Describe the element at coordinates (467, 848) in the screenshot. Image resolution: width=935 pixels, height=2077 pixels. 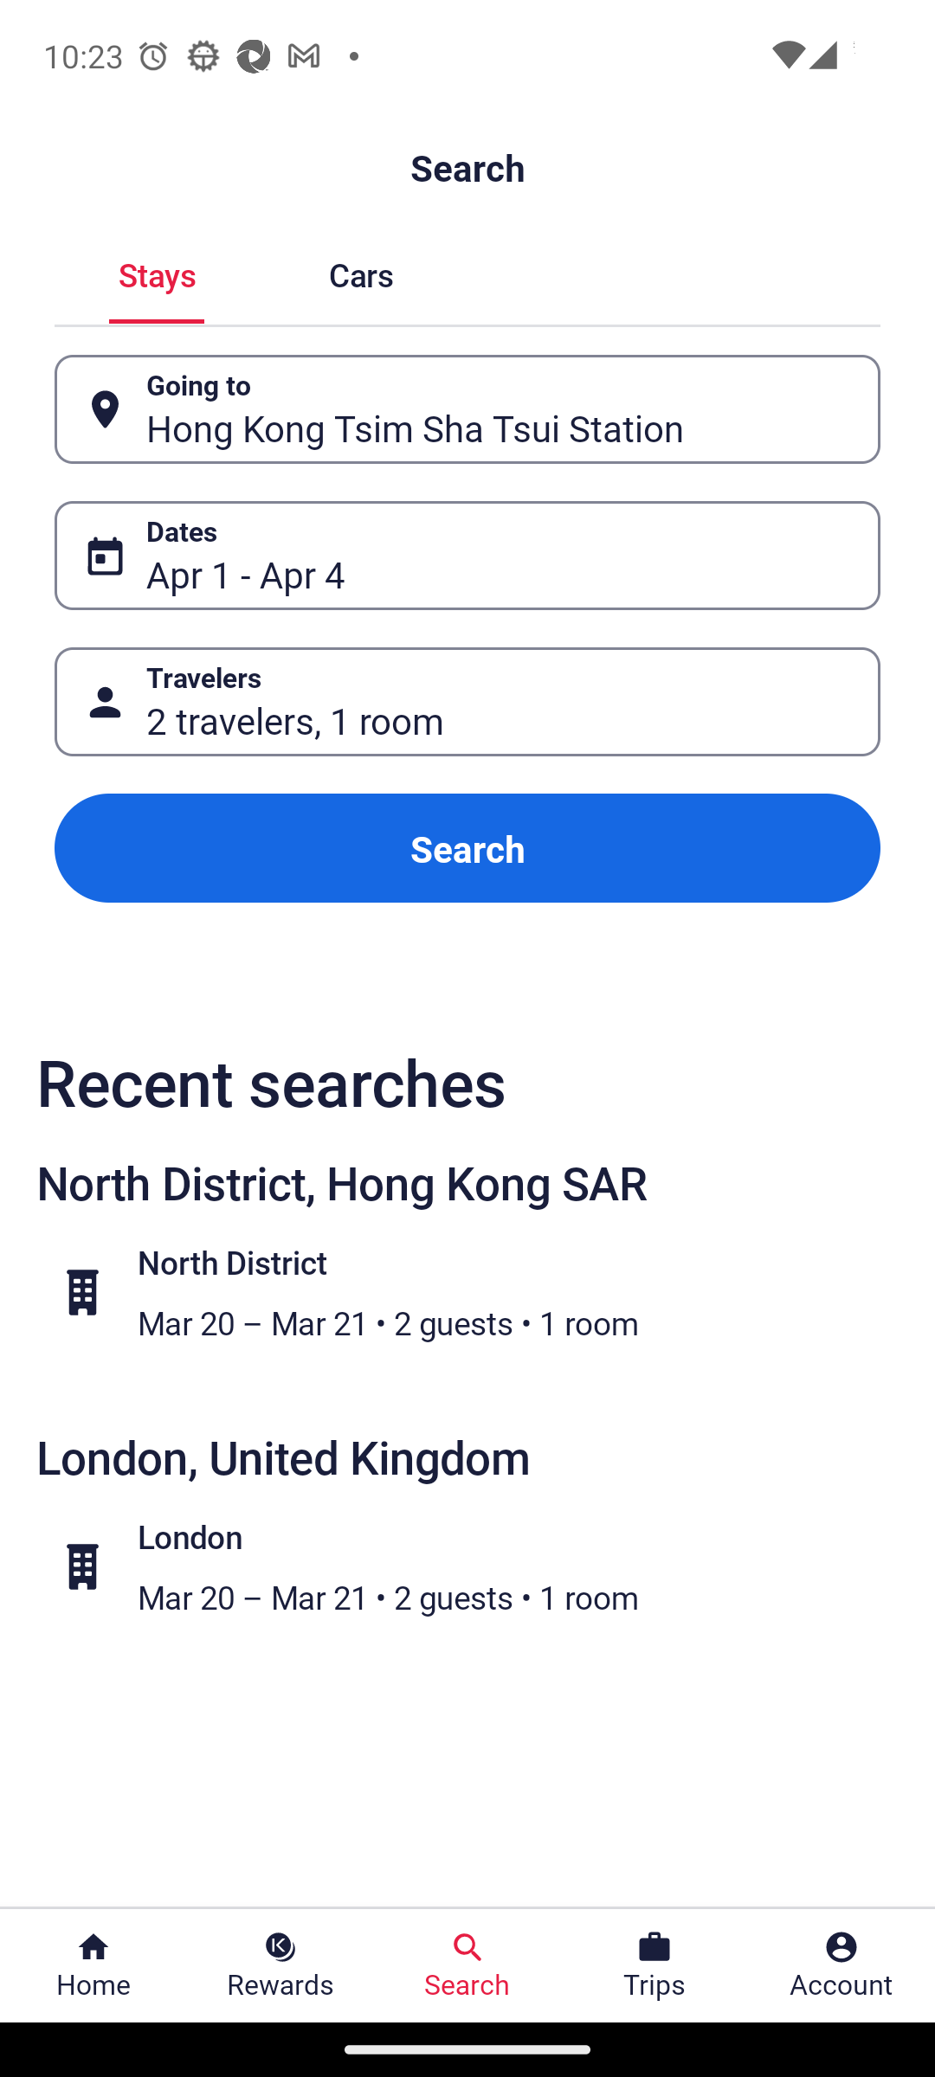
I see `Search` at that location.